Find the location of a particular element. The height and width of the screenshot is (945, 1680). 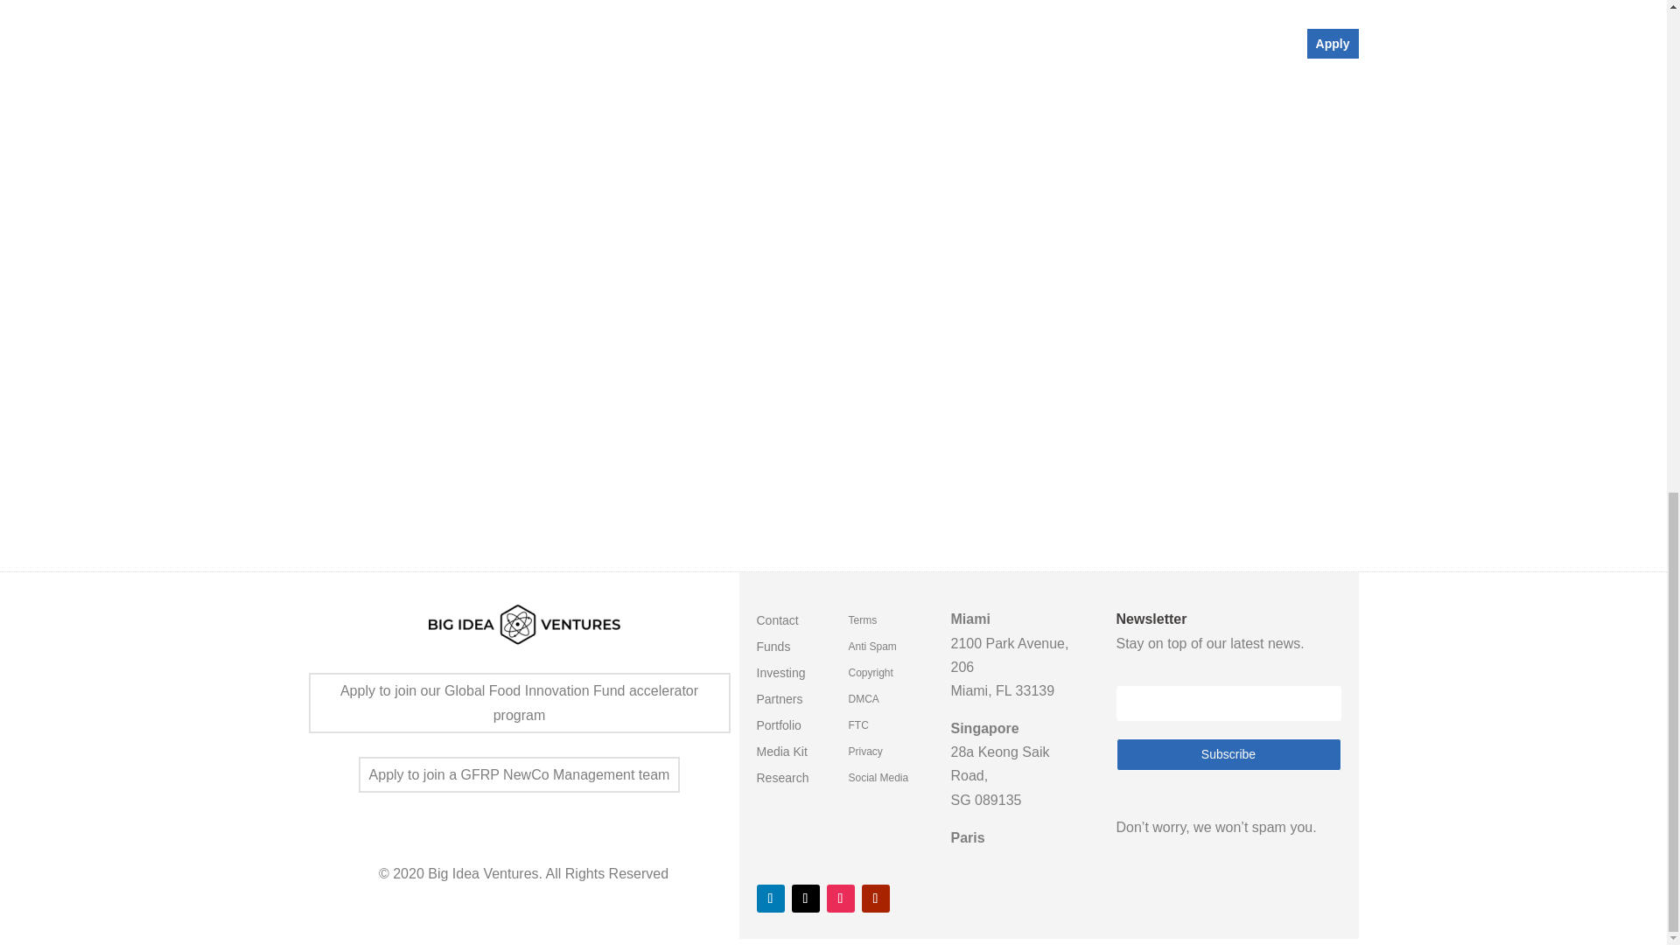

Partners is located at coordinates (779, 702).